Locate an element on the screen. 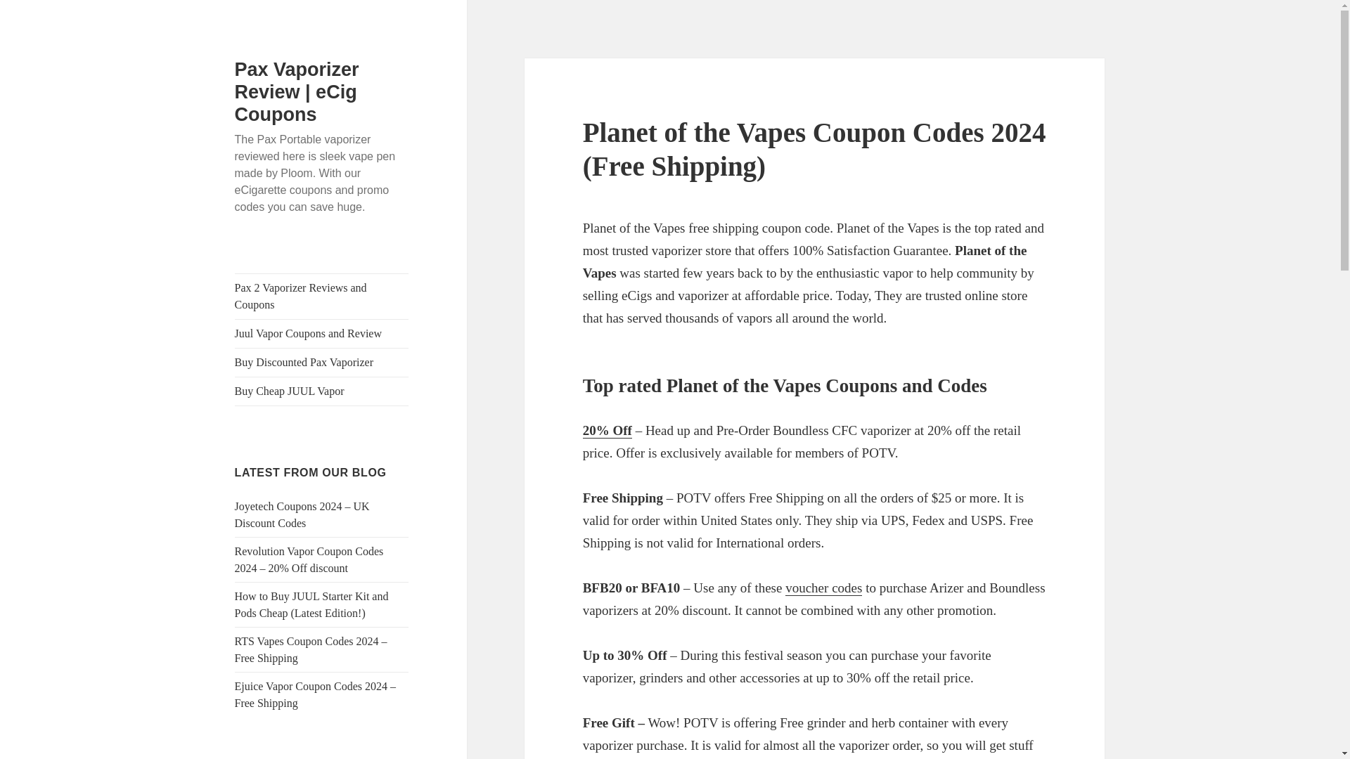  voucher codes is located at coordinates (824, 588).